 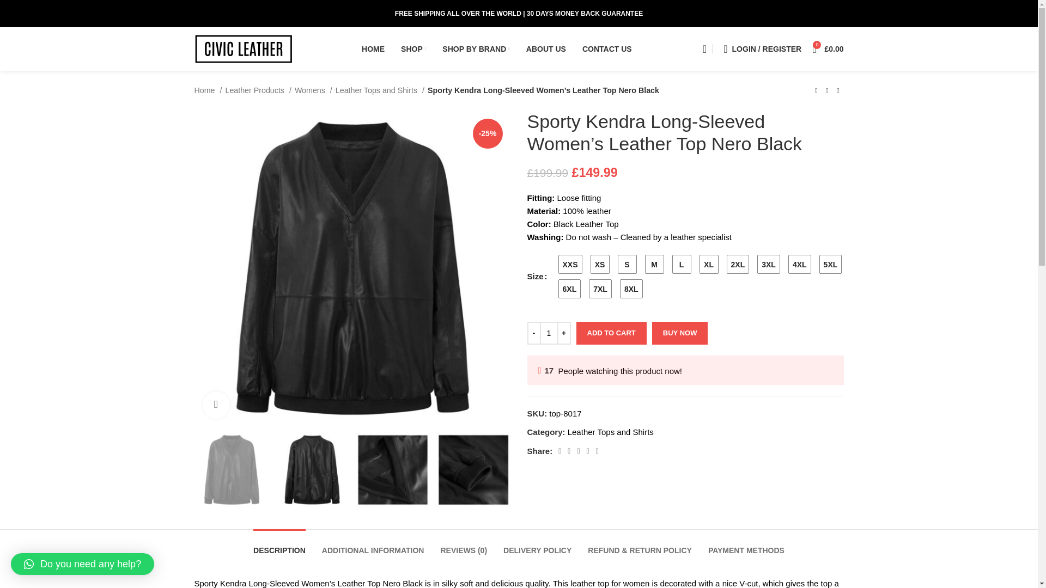 What do you see at coordinates (827, 49) in the screenshot?
I see `Shopping cart` at bounding box center [827, 49].